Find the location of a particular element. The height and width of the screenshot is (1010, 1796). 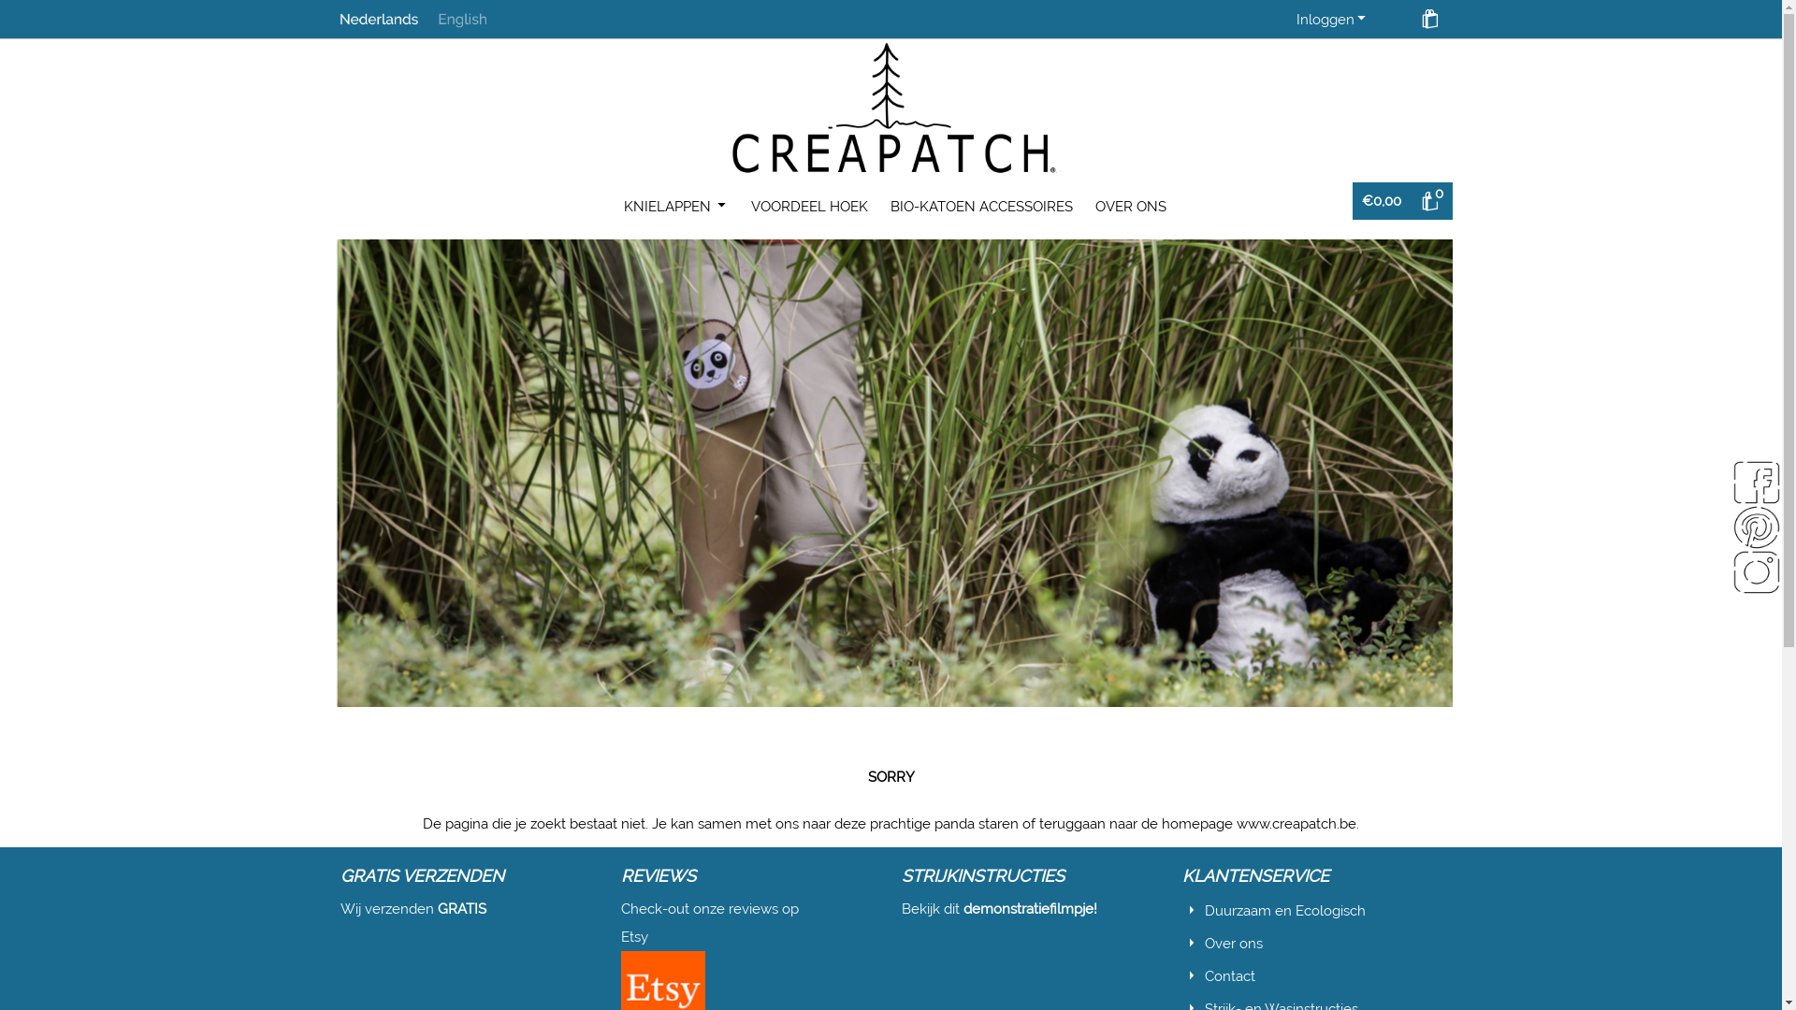

Wij verzenden is located at coordinates (389, 909).